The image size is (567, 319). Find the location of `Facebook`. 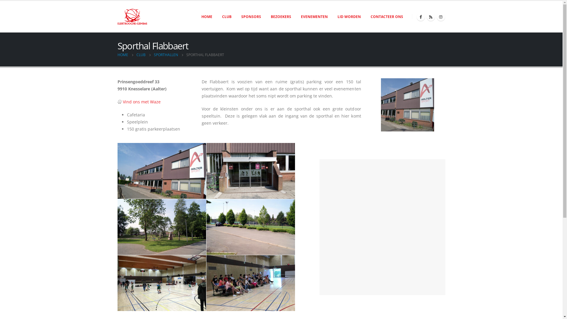

Facebook is located at coordinates (421, 17).